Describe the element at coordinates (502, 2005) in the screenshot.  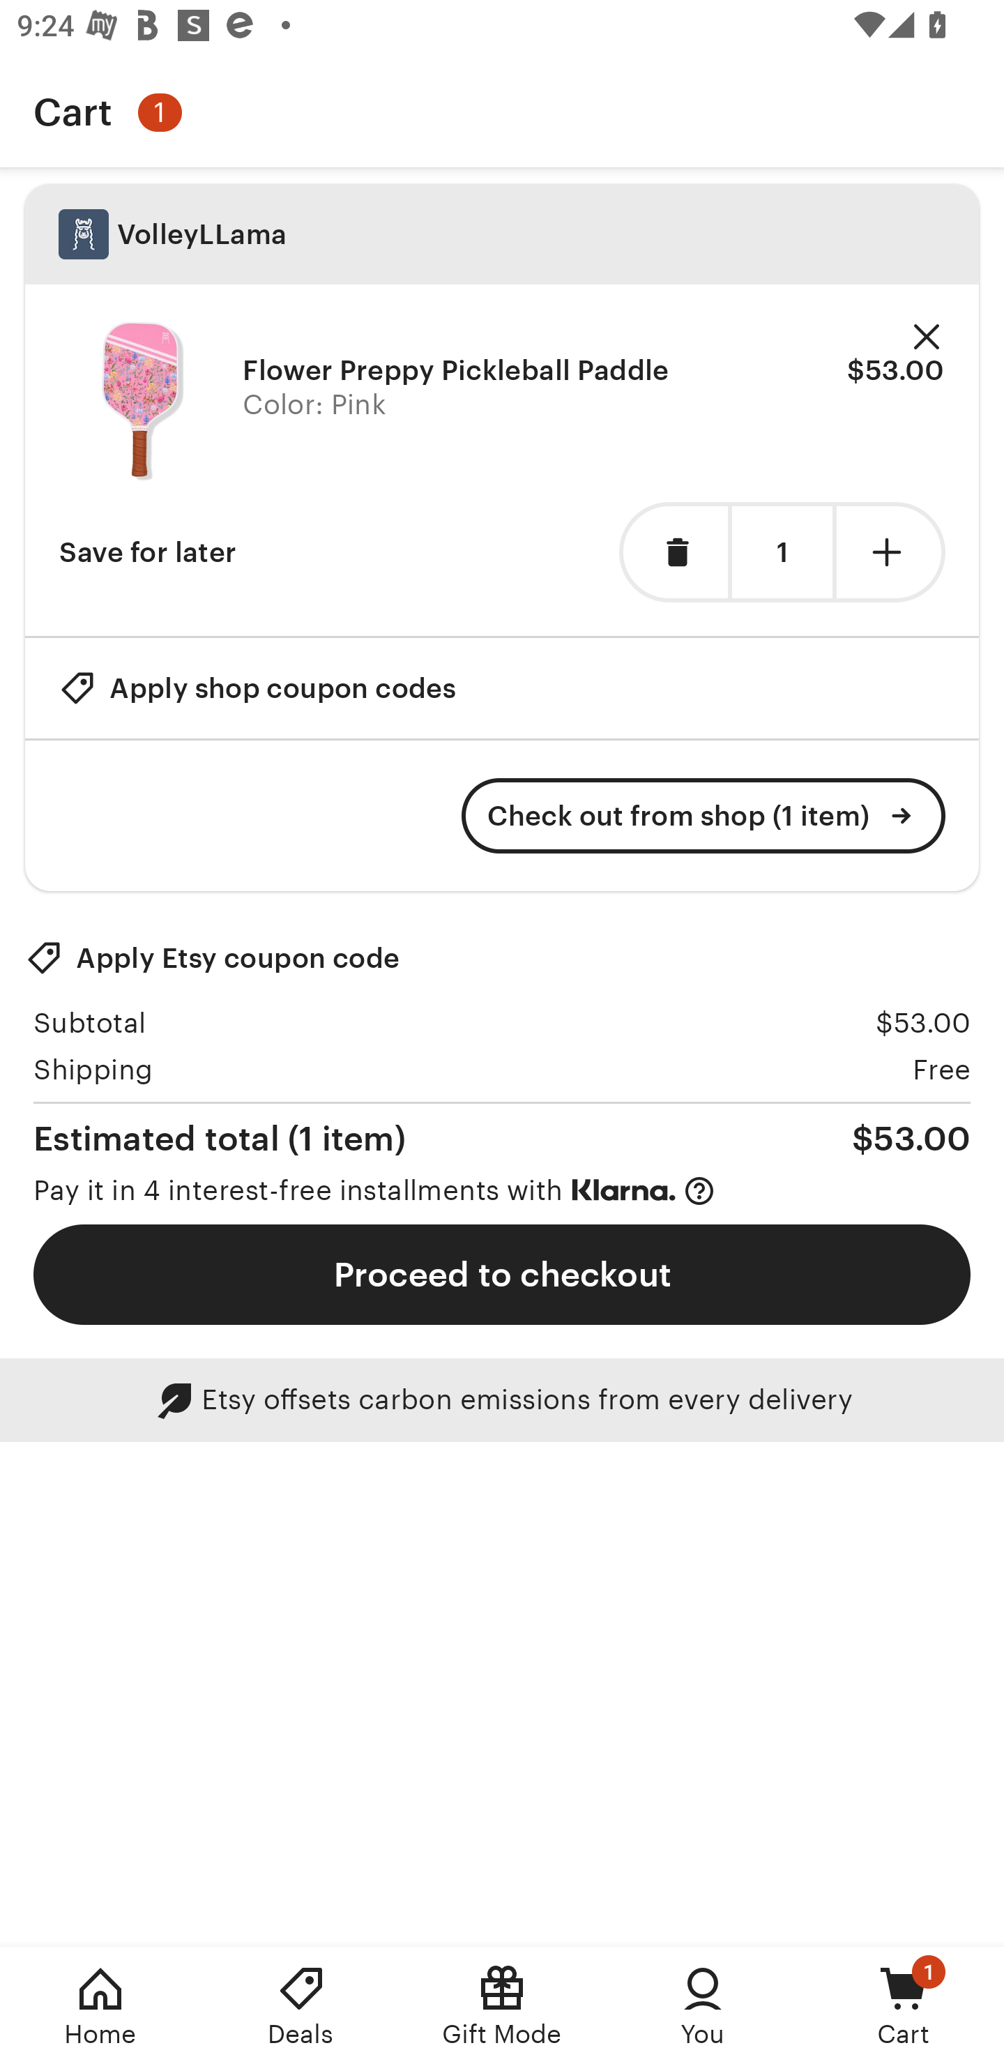
I see `Gift Mode` at that location.